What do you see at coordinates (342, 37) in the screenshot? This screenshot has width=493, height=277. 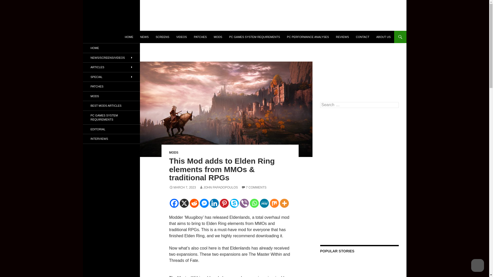 I see `REVIEWS` at bounding box center [342, 37].